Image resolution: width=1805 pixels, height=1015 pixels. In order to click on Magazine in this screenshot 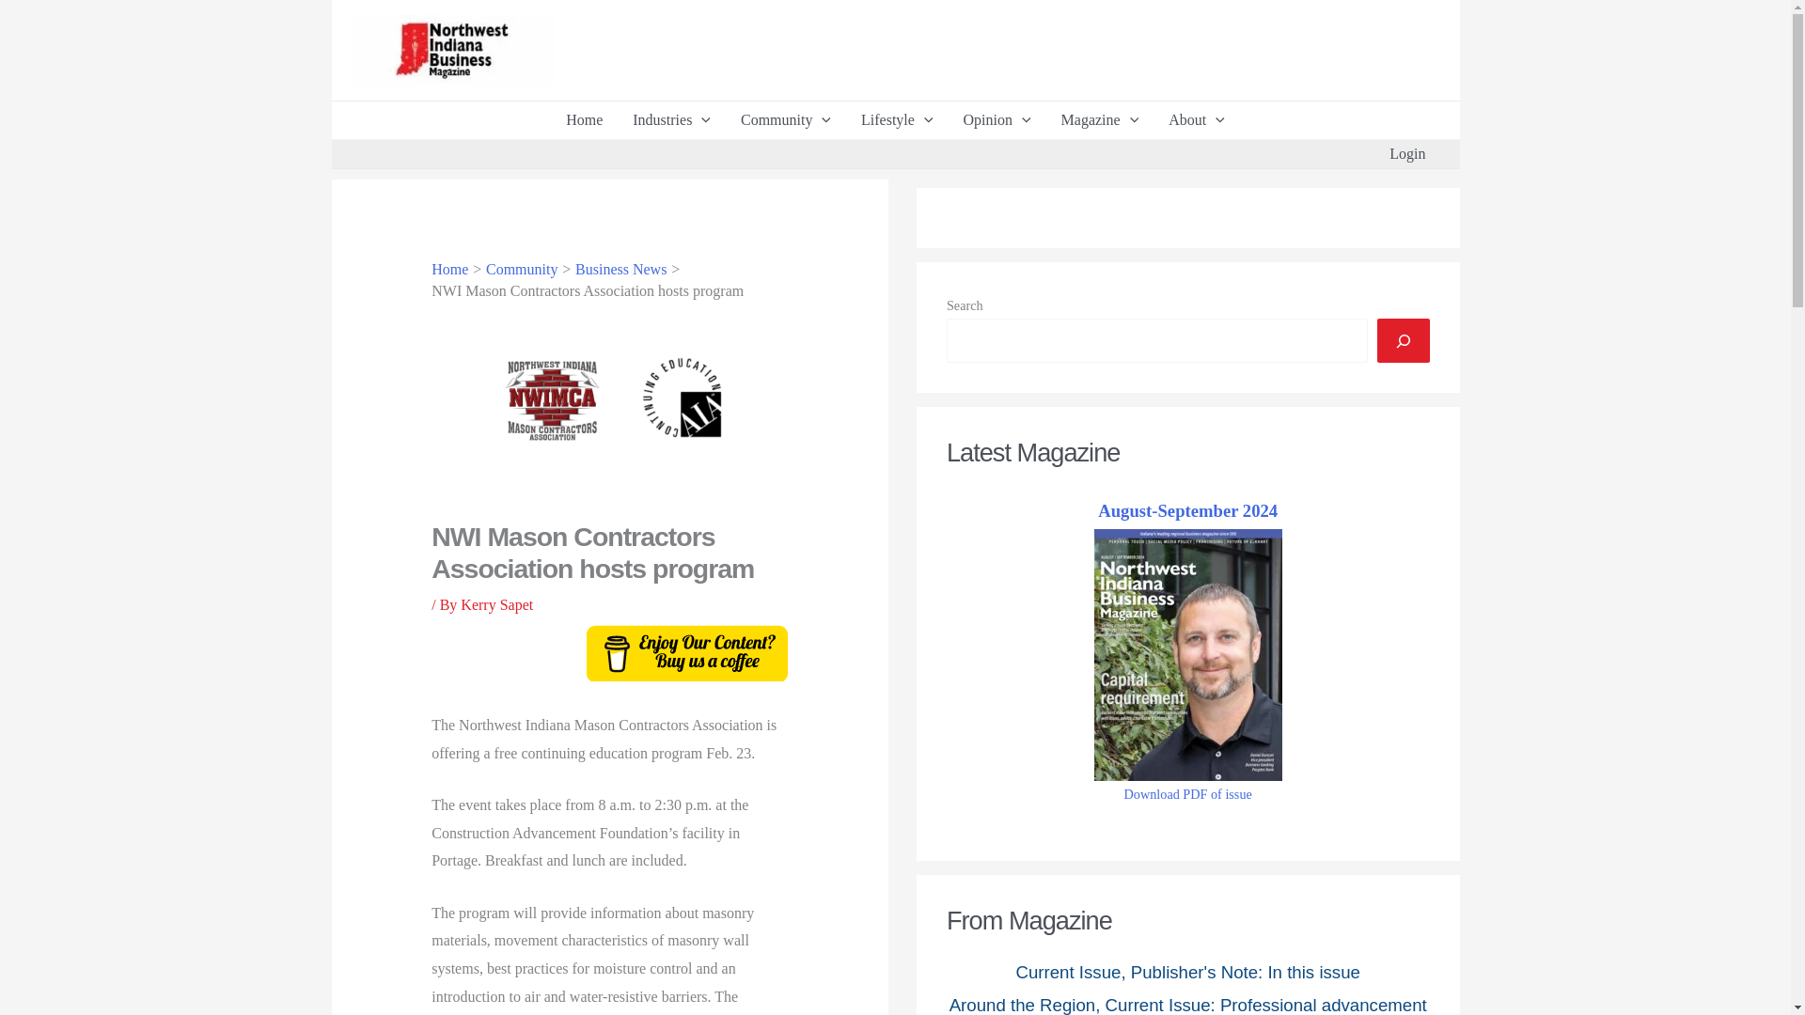, I will do `click(1100, 120)`.